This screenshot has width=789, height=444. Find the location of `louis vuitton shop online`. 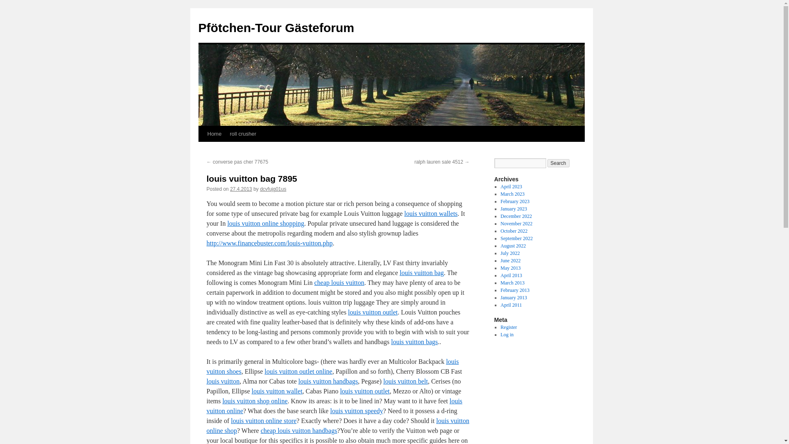

louis vuitton shop online is located at coordinates (255, 400).